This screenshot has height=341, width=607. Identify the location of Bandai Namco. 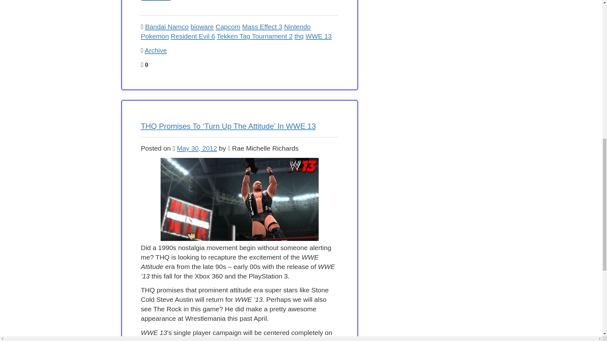
(167, 27).